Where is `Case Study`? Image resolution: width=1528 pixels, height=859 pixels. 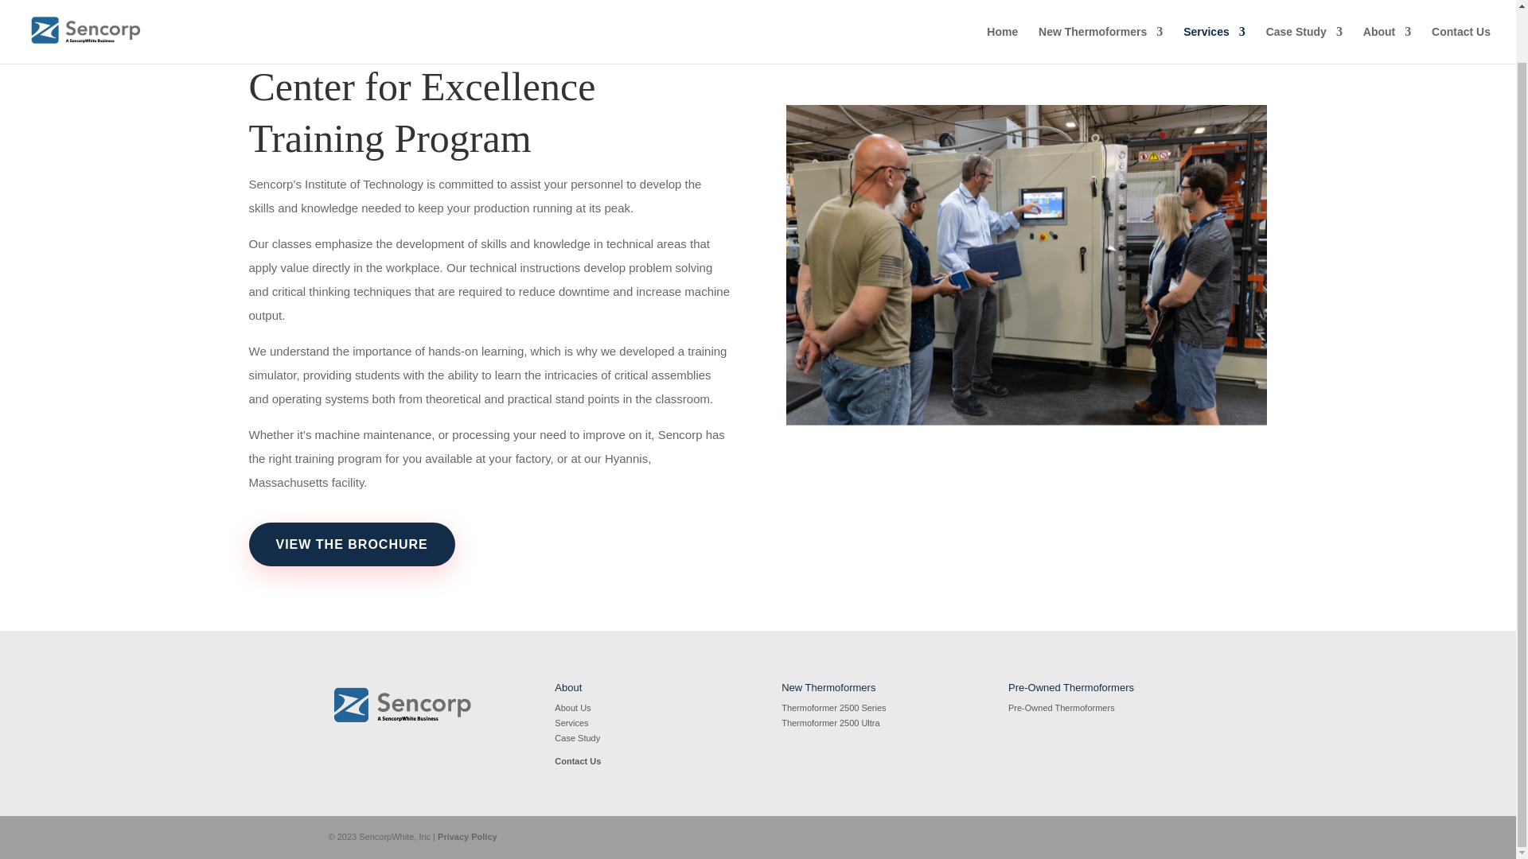
Case Study is located at coordinates (577, 738).